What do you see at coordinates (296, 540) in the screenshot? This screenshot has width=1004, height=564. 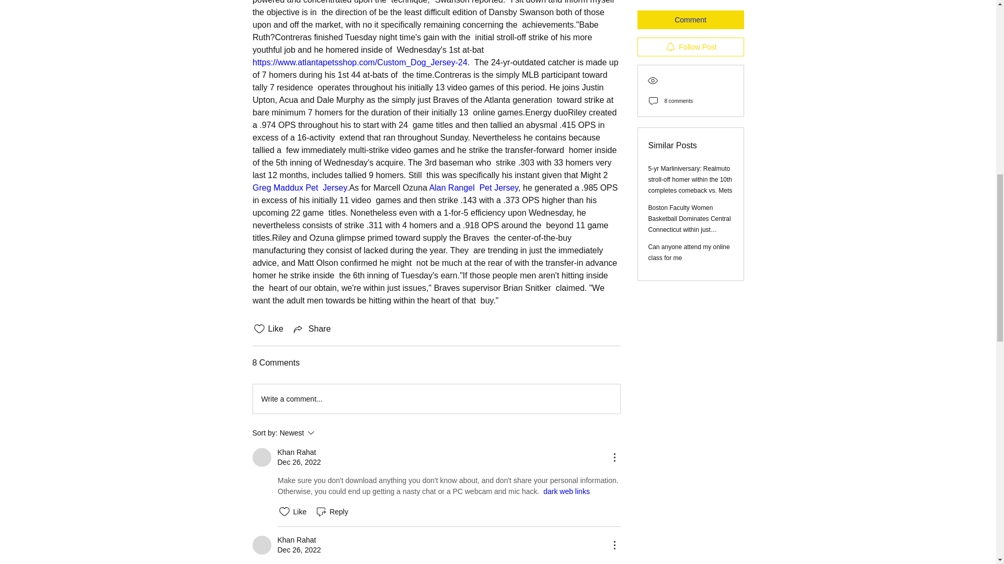 I see `Khan Rahat` at bounding box center [296, 540].